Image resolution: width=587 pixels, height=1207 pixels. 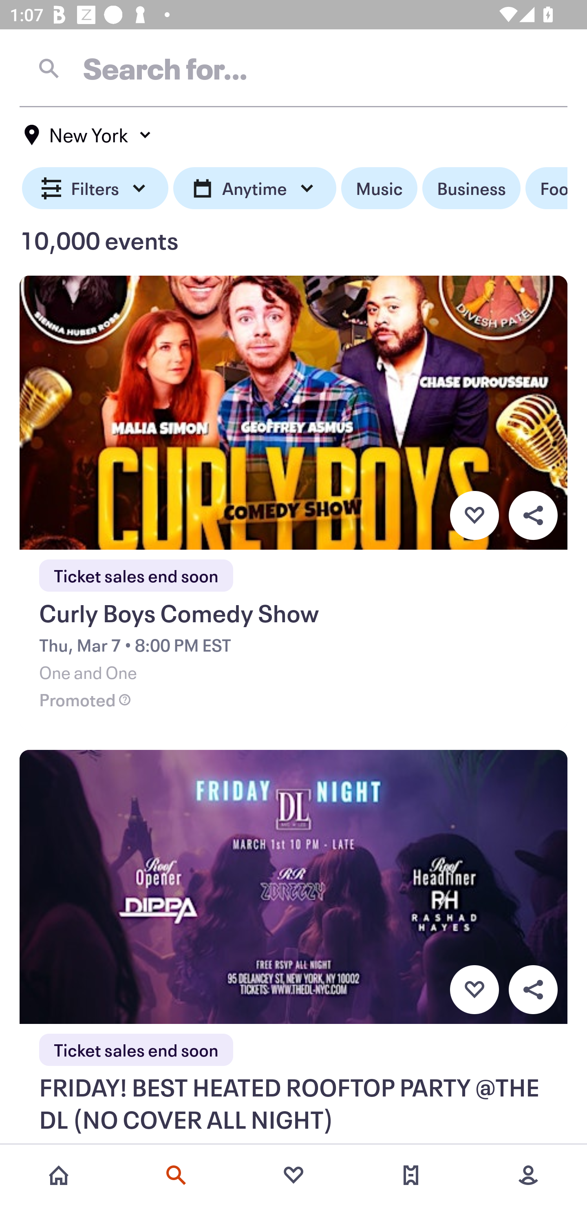 What do you see at coordinates (411, 1175) in the screenshot?
I see `Tickets` at bounding box center [411, 1175].